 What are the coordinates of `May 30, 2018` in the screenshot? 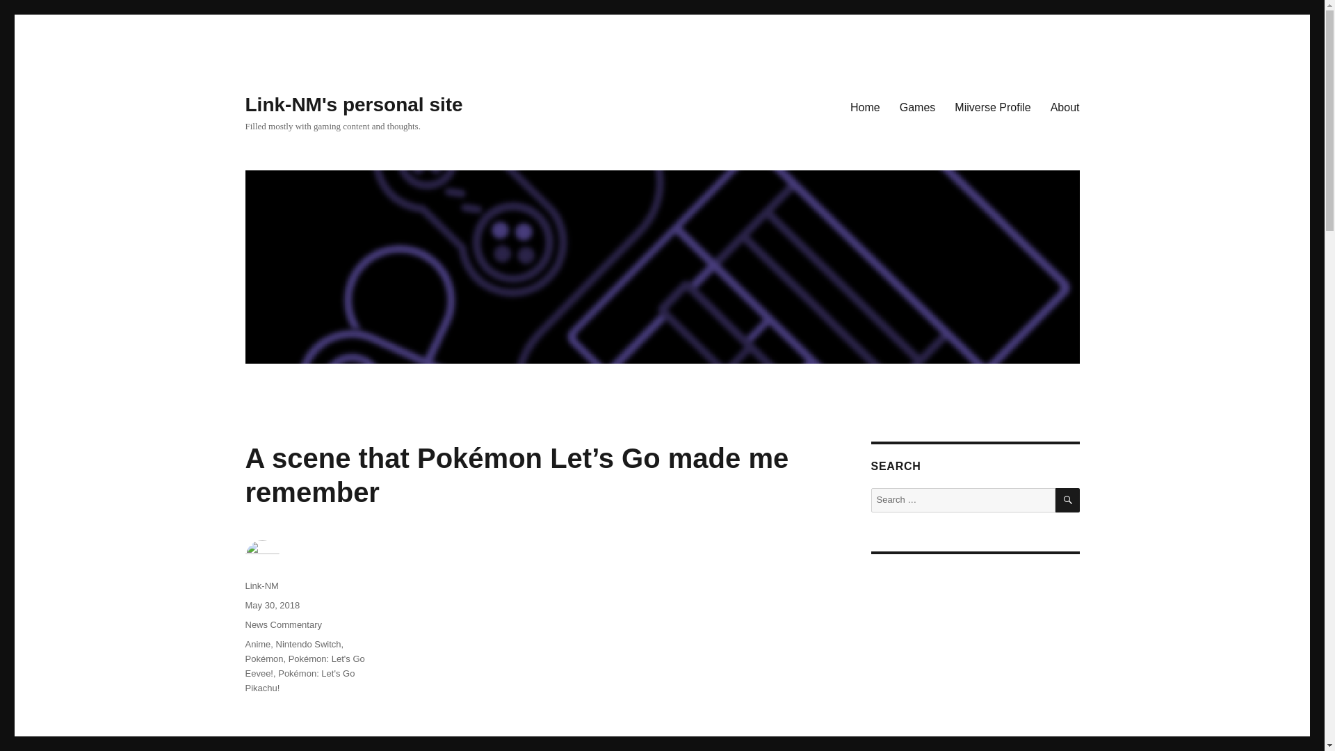 It's located at (271, 605).